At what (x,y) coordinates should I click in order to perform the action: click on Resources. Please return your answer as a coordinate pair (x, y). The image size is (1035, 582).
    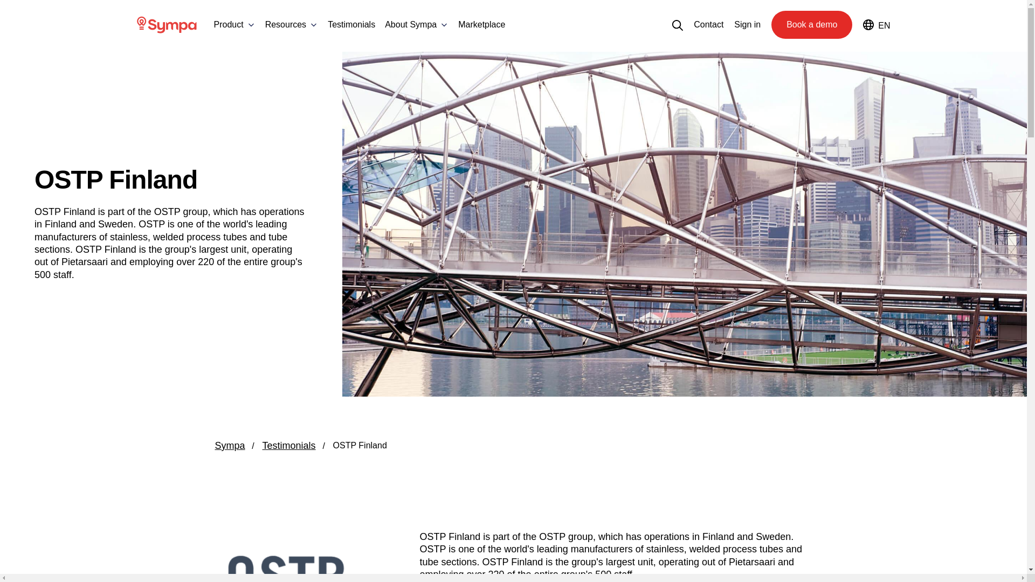
    Looking at the image, I should click on (286, 25).